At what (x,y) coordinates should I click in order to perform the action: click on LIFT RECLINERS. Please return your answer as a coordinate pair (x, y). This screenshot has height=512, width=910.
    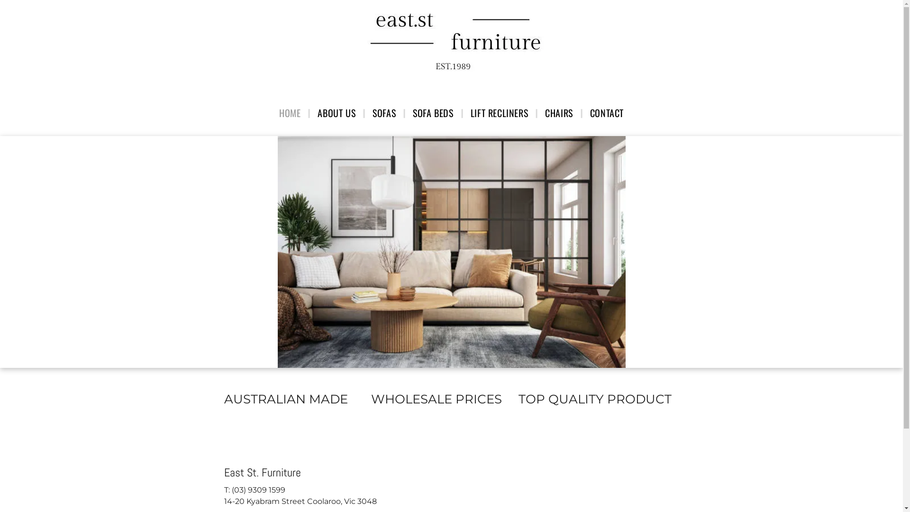
    Looking at the image, I should click on (500, 113).